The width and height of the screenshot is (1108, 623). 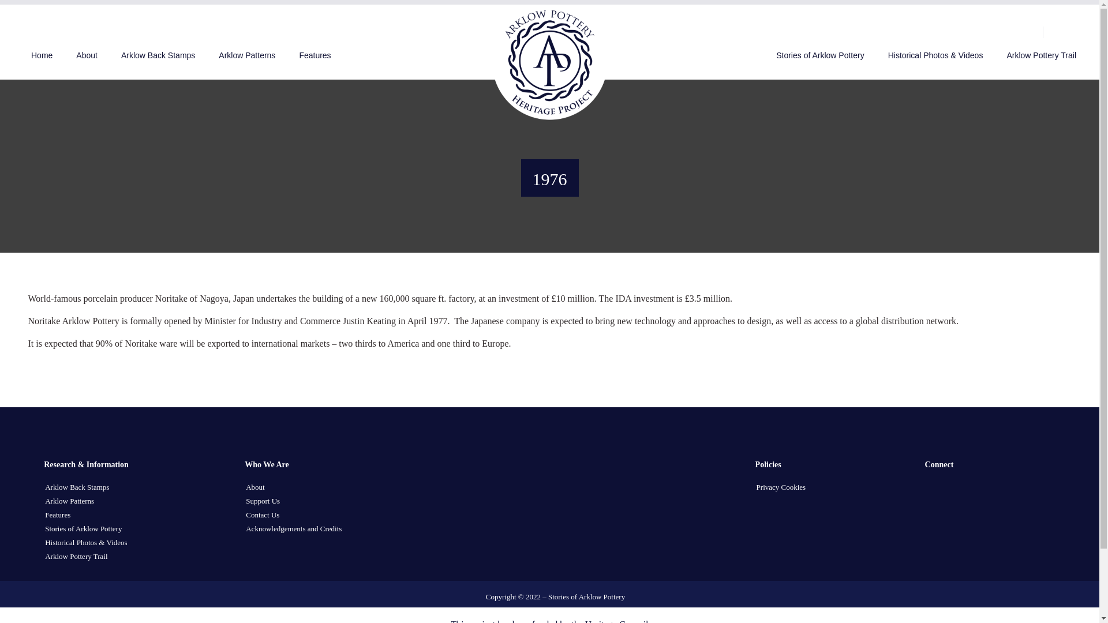 I want to click on Arklow Patterns, so click(x=69, y=501).